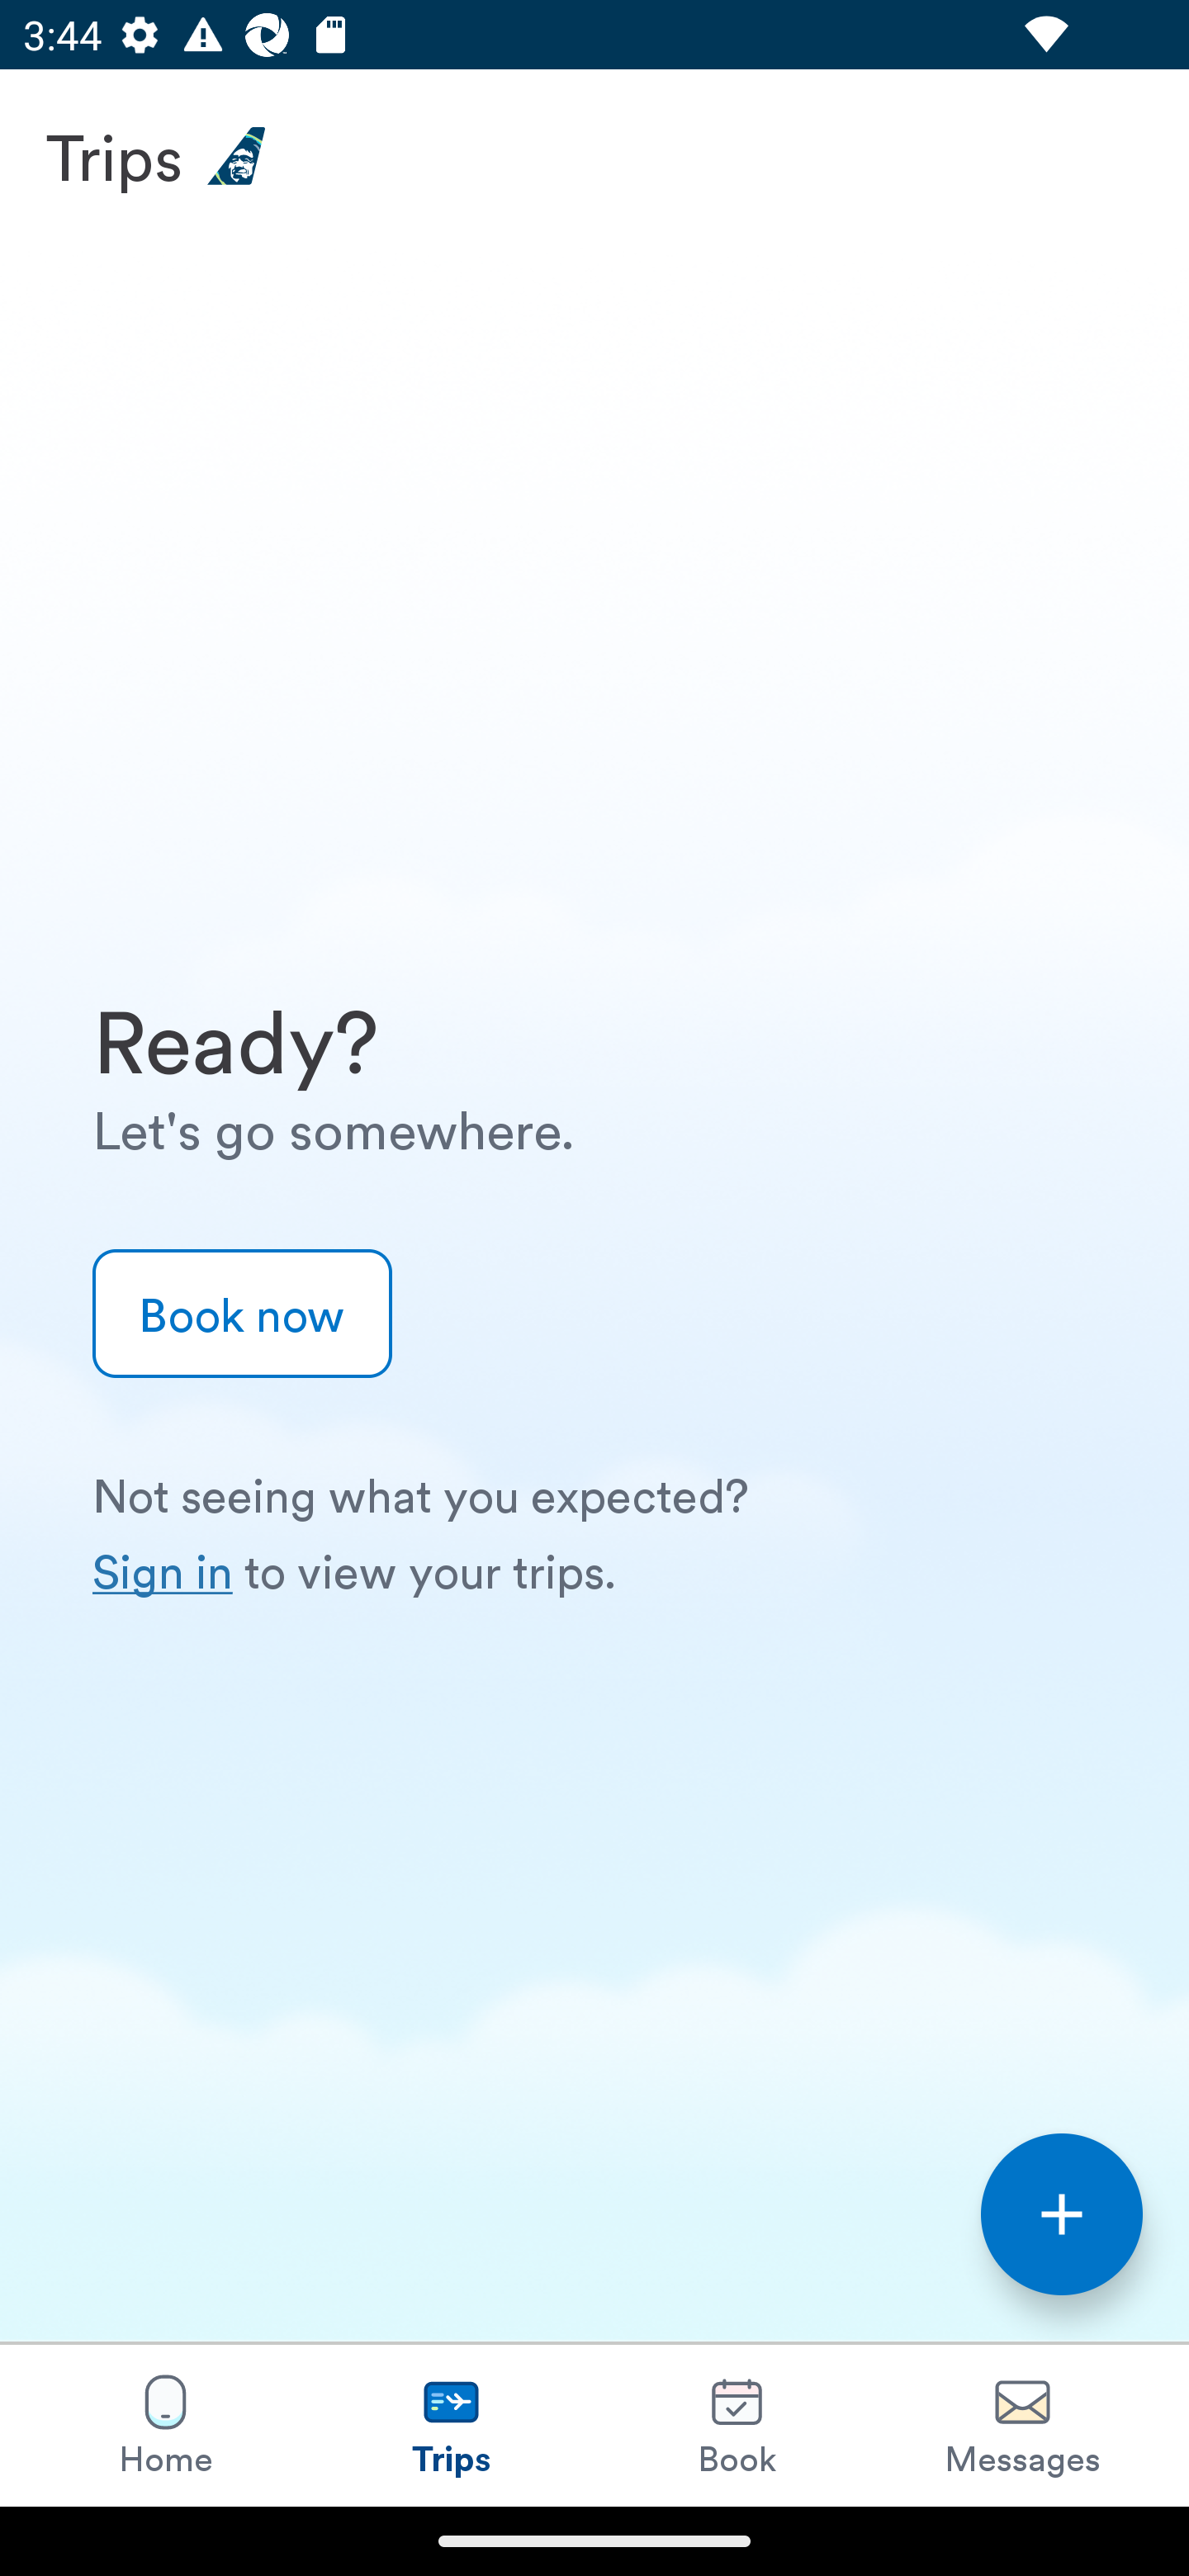 The width and height of the screenshot is (1189, 2576). I want to click on Trips, so click(452, 2425).